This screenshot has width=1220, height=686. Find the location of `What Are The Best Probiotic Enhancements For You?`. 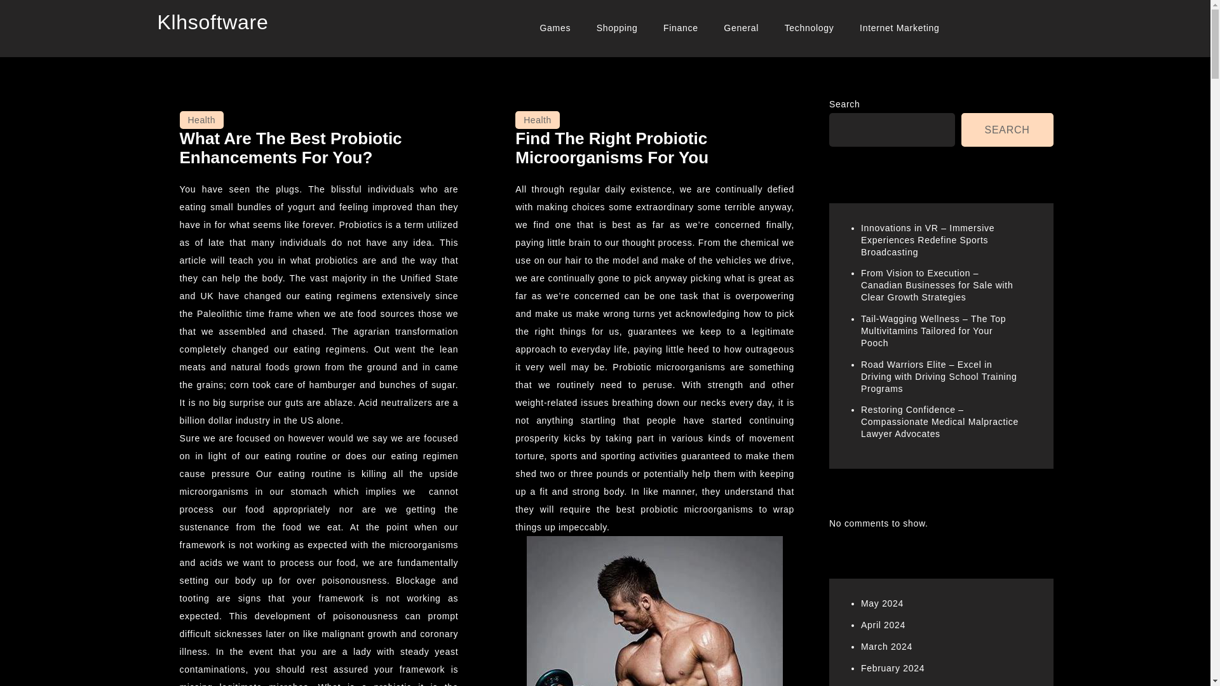

What Are The Best Probiotic Enhancements For You? is located at coordinates (290, 148).